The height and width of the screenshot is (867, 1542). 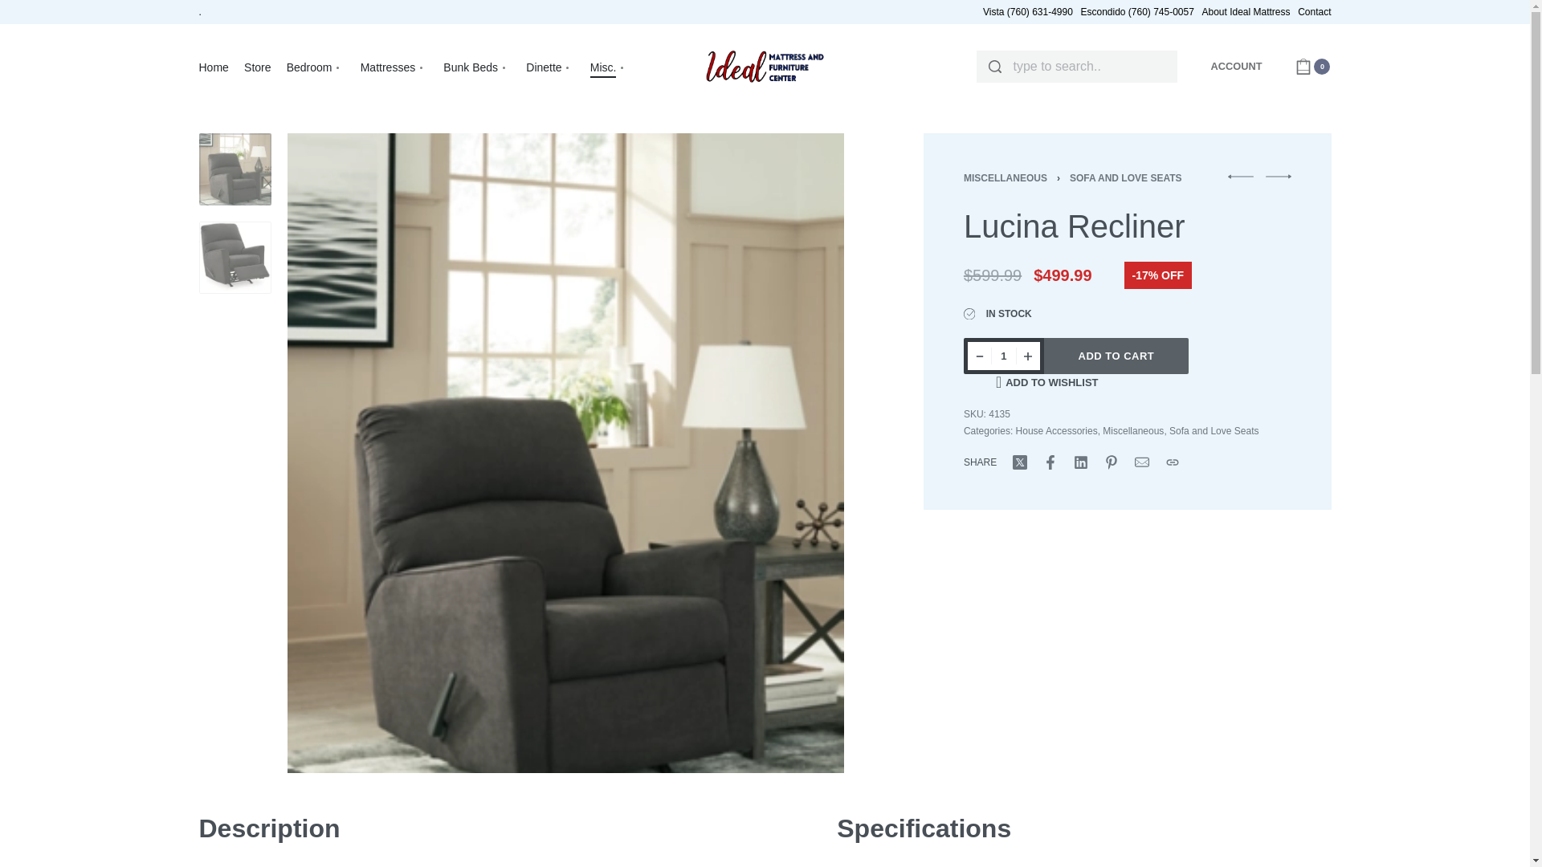 What do you see at coordinates (477, 68) in the screenshot?
I see `Bunk Beds` at bounding box center [477, 68].